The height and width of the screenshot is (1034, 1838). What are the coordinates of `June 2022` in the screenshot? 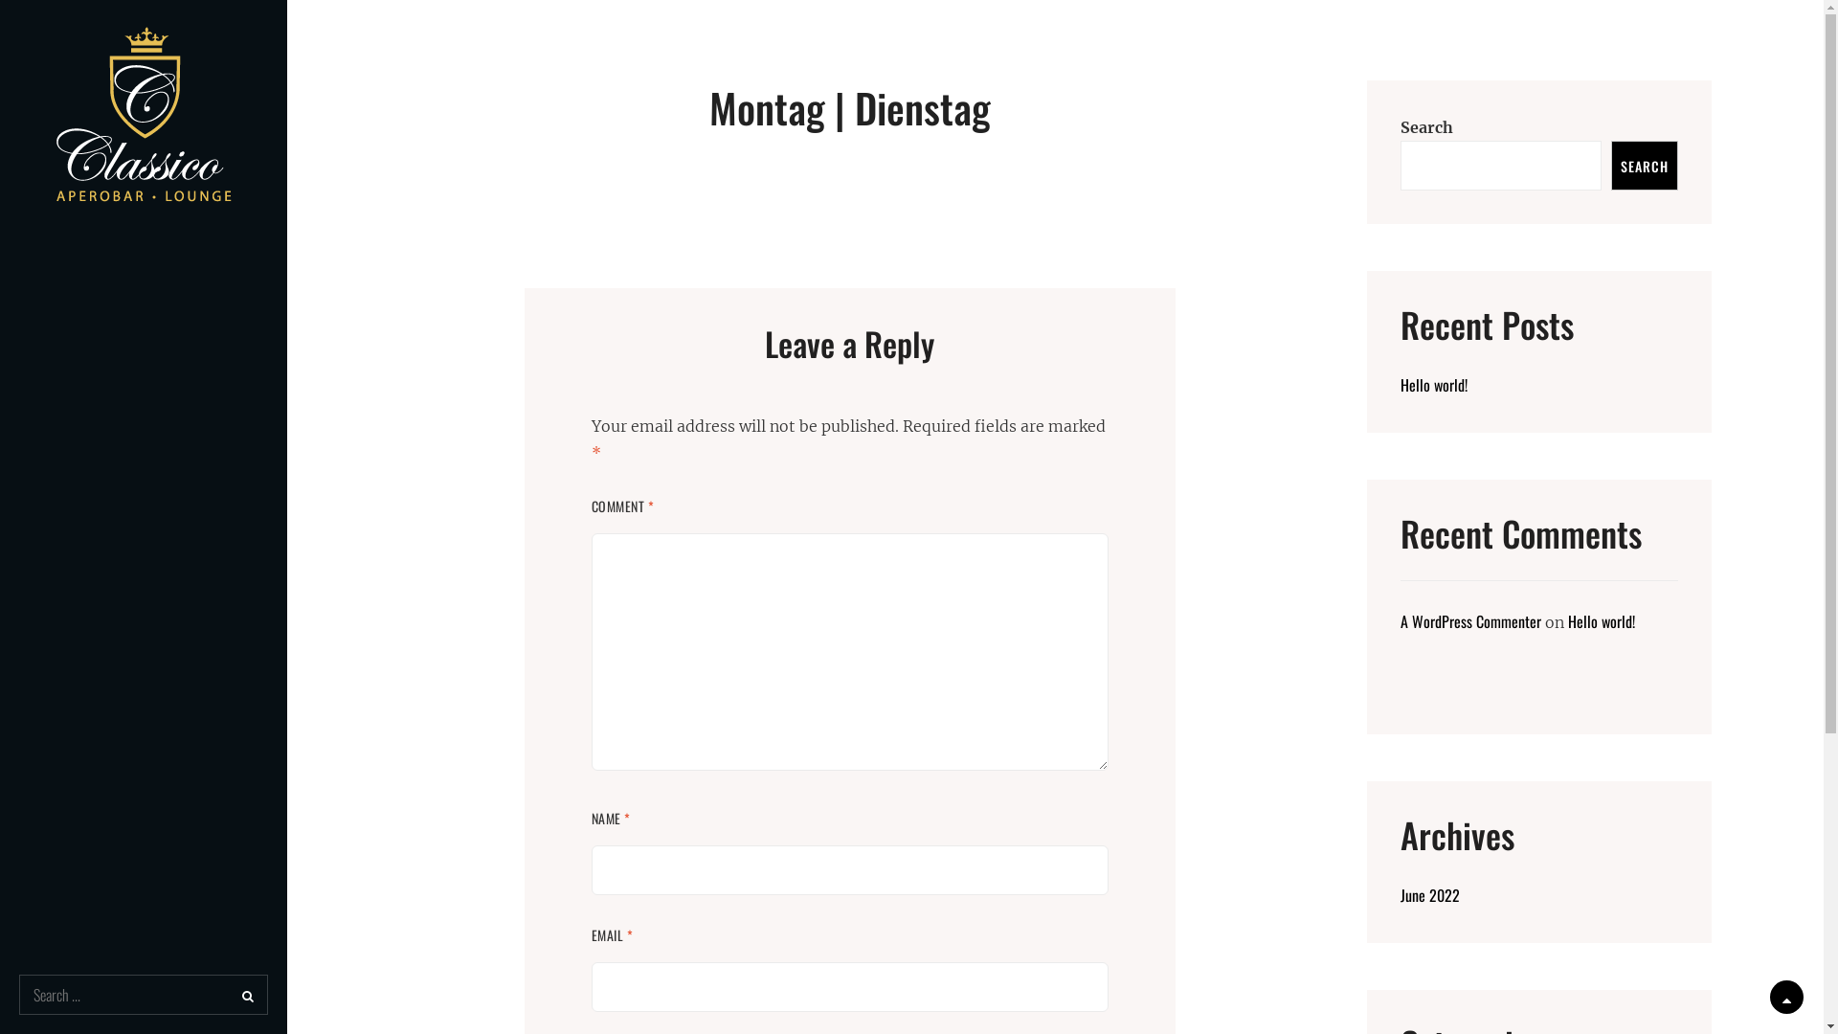 It's located at (1430, 895).